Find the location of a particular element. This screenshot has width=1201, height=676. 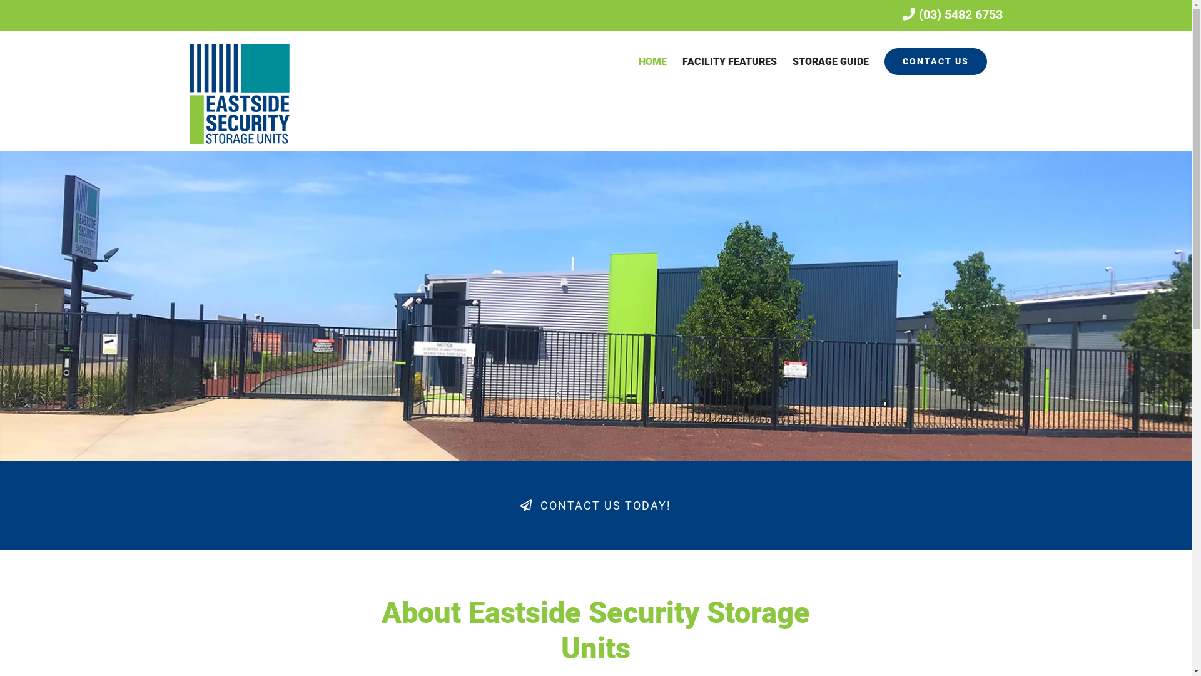

CONTACT US TODAY! is located at coordinates (595, 506).